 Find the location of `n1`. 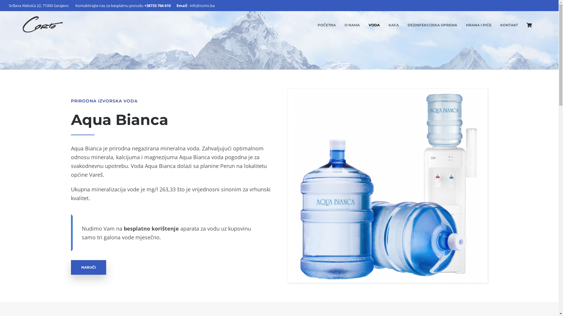

n1 is located at coordinates (388, 186).